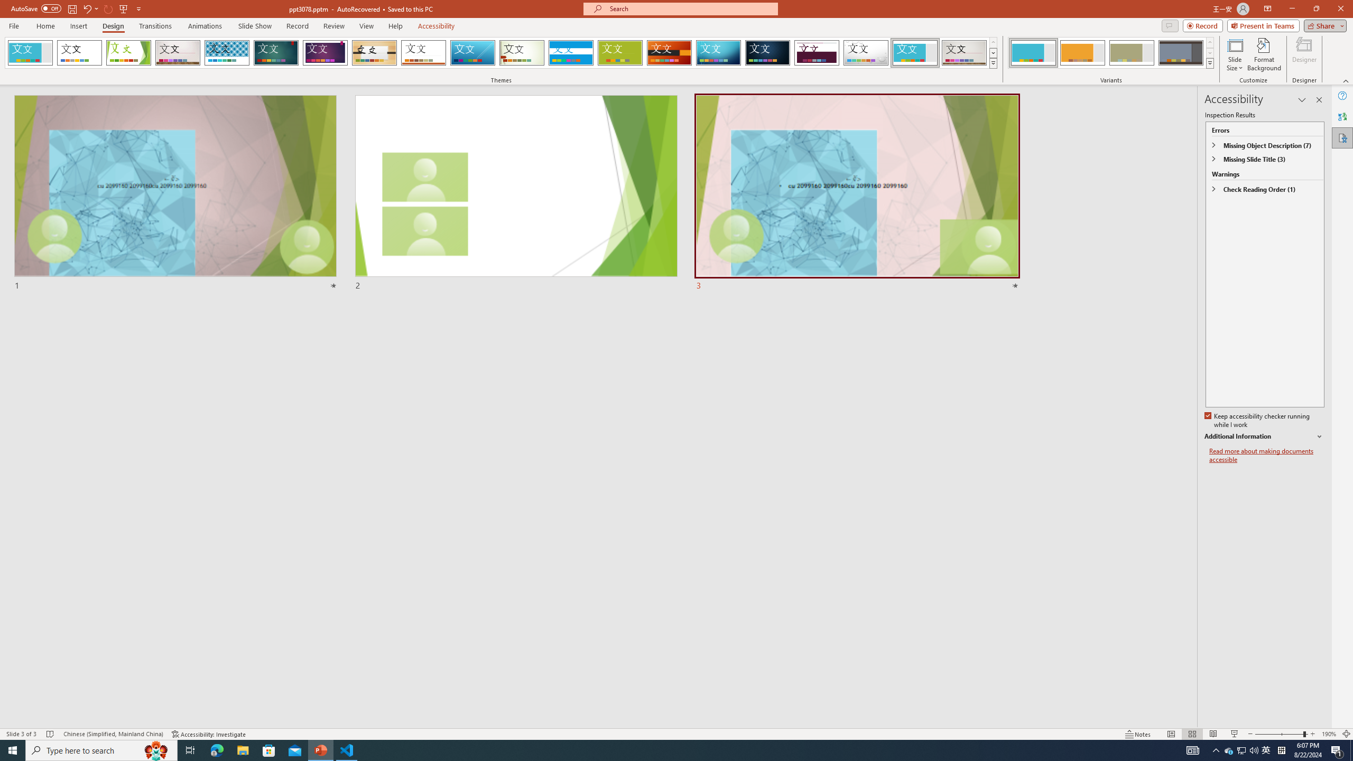 The width and height of the screenshot is (1353, 761). What do you see at coordinates (817, 53) in the screenshot?
I see `Dividend` at bounding box center [817, 53].